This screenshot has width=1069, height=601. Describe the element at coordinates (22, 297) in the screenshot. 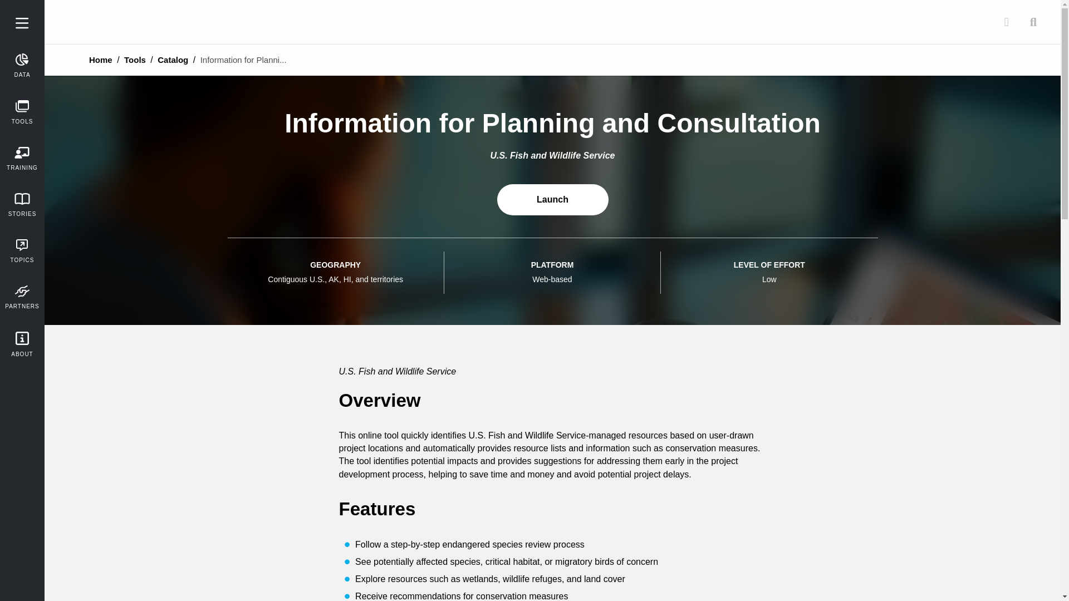

I see `Partners` at that location.